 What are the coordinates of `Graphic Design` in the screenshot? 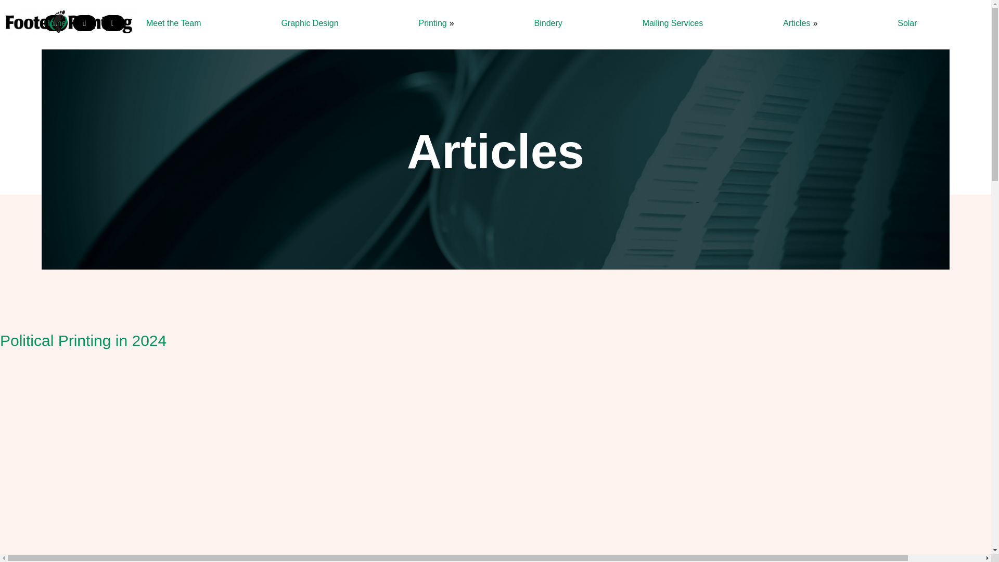 It's located at (310, 23).